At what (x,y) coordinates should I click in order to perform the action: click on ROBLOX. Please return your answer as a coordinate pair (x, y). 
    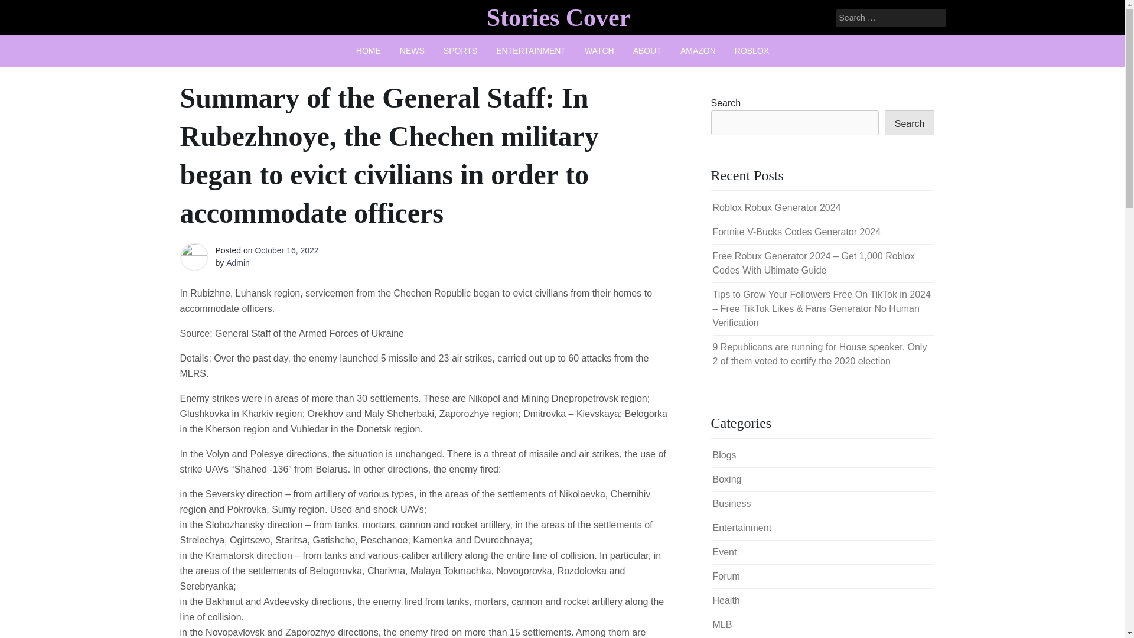
    Looking at the image, I should click on (751, 51).